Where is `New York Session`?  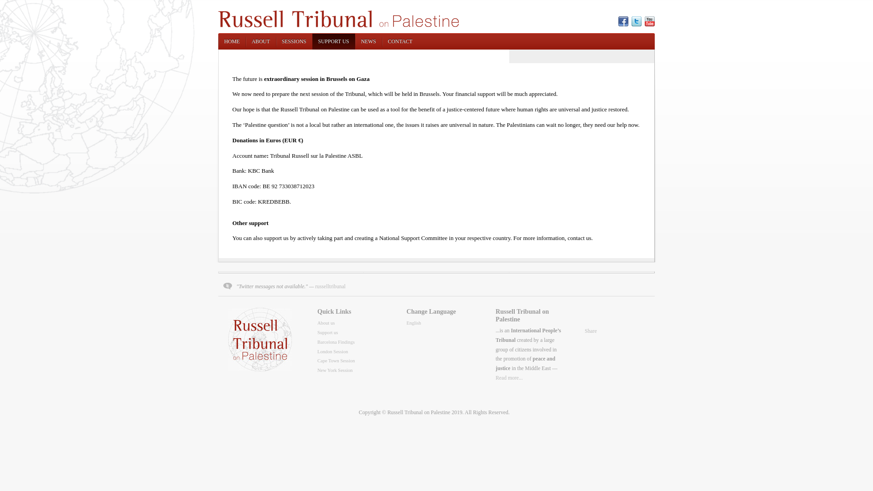 New York Session is located at coordinates (335, 370).